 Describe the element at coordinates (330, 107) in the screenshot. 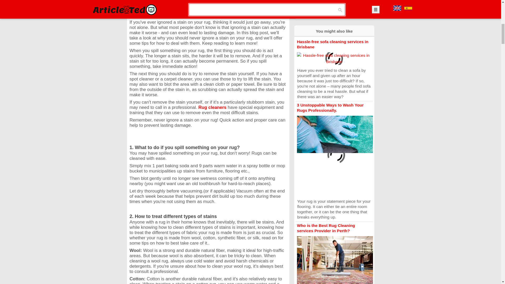

I see `3 Unstoppable Ways to Wash Your Rugs Professionally.` at that location.